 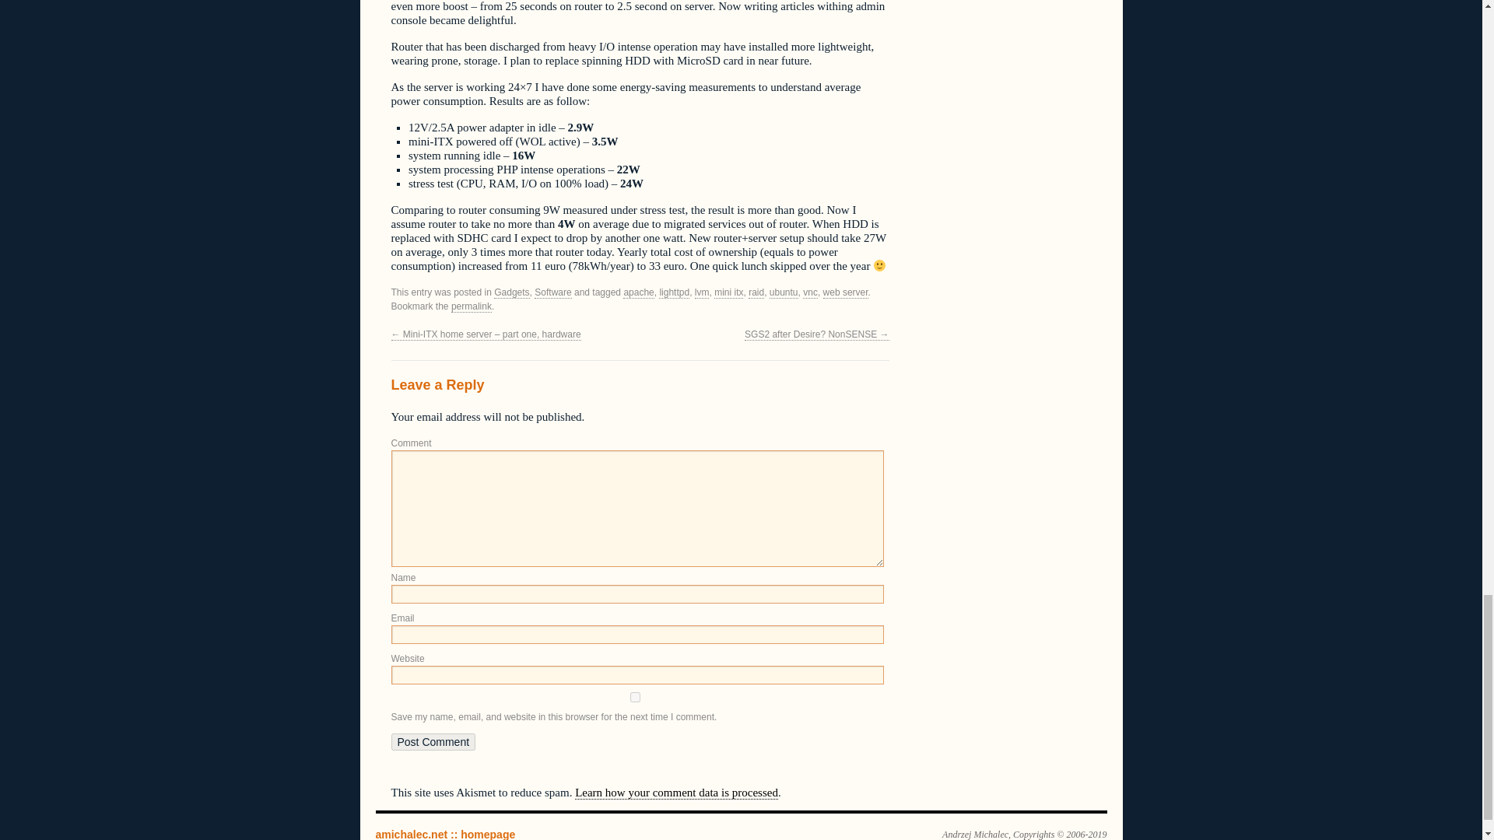 I want to click on lighttpd, so click(x=674, y=292).